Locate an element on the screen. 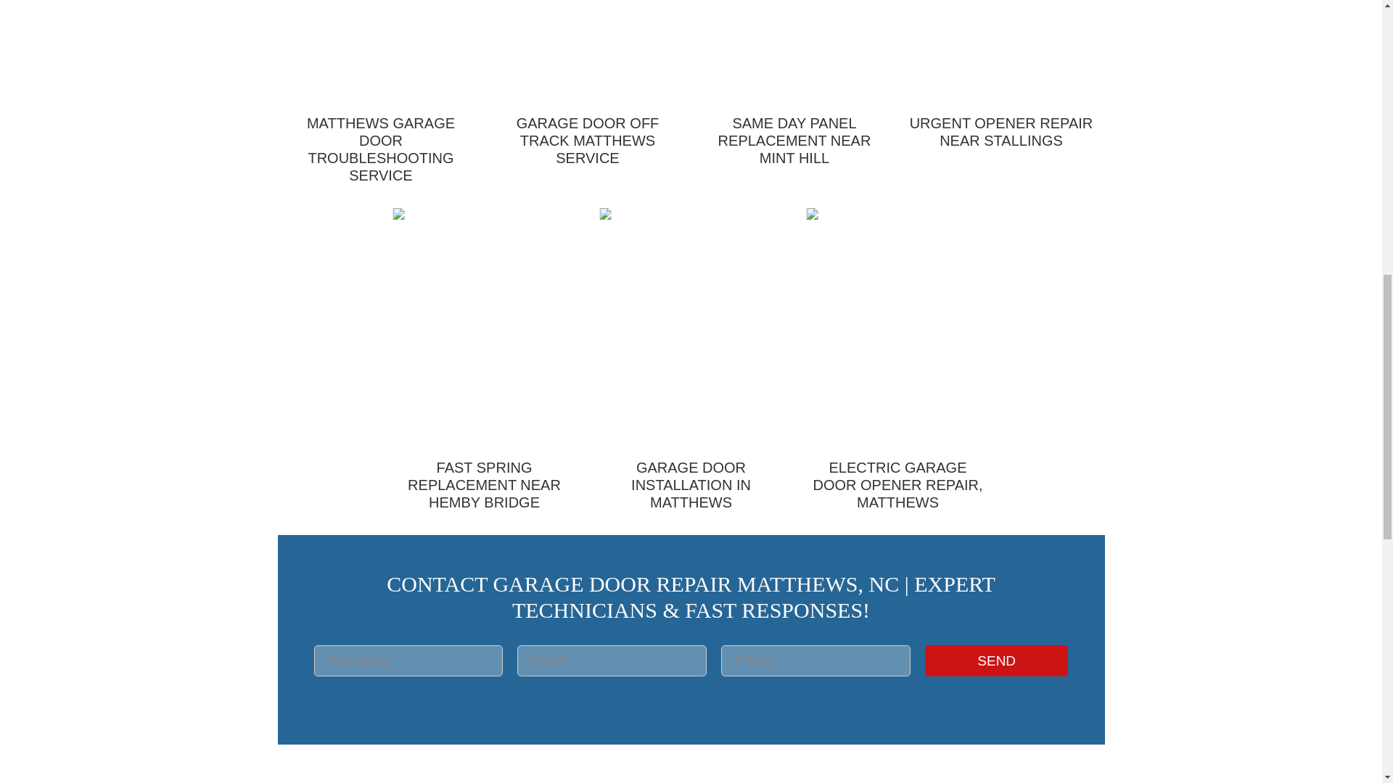  URGENT OPENER REPAIR NEAR STALLINGS is located at coordinates (1001, 86).